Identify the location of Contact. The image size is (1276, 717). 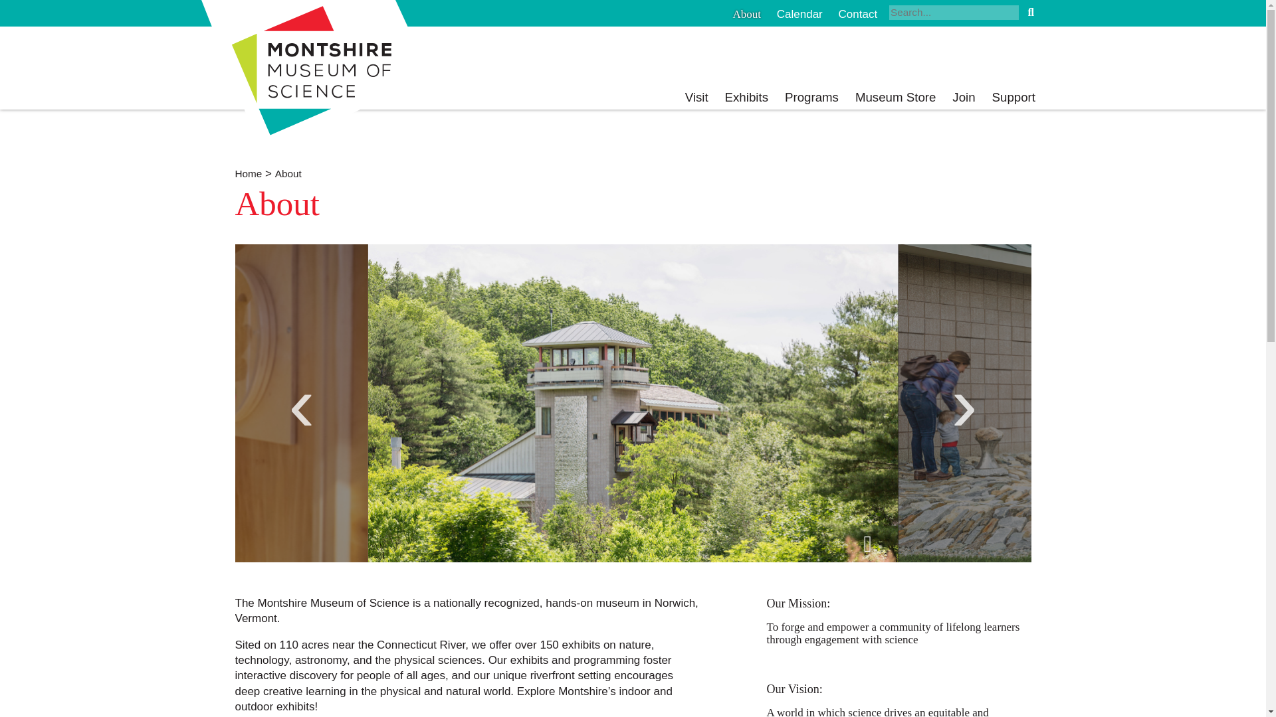
(857, 14).